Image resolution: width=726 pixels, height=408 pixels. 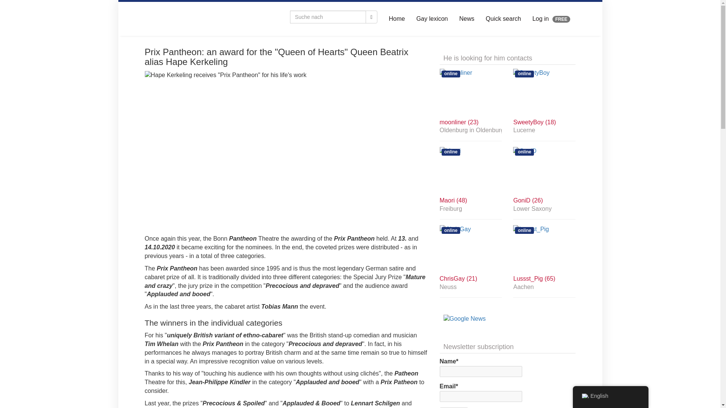 What do you see at coordinates (544, 170) in the screenshot?
I see `online` at bounding box center [544, 170].